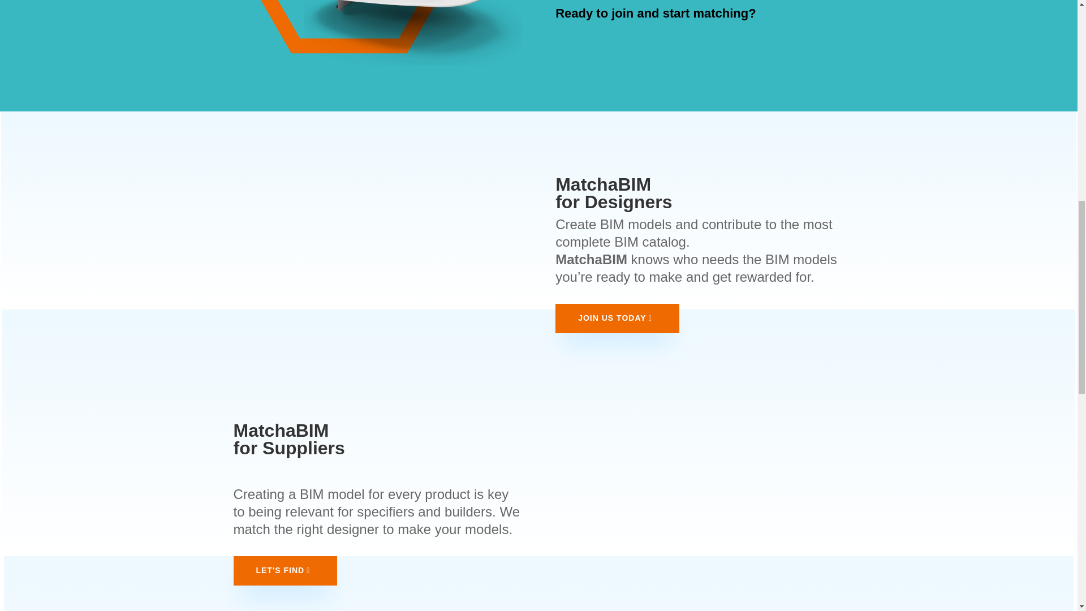 This screenshot has width=1086, height=611. What do you see at coordinates (377, 33) in the screenshot?
I see `Hex-Helmet` at bounding box center [377, 33].